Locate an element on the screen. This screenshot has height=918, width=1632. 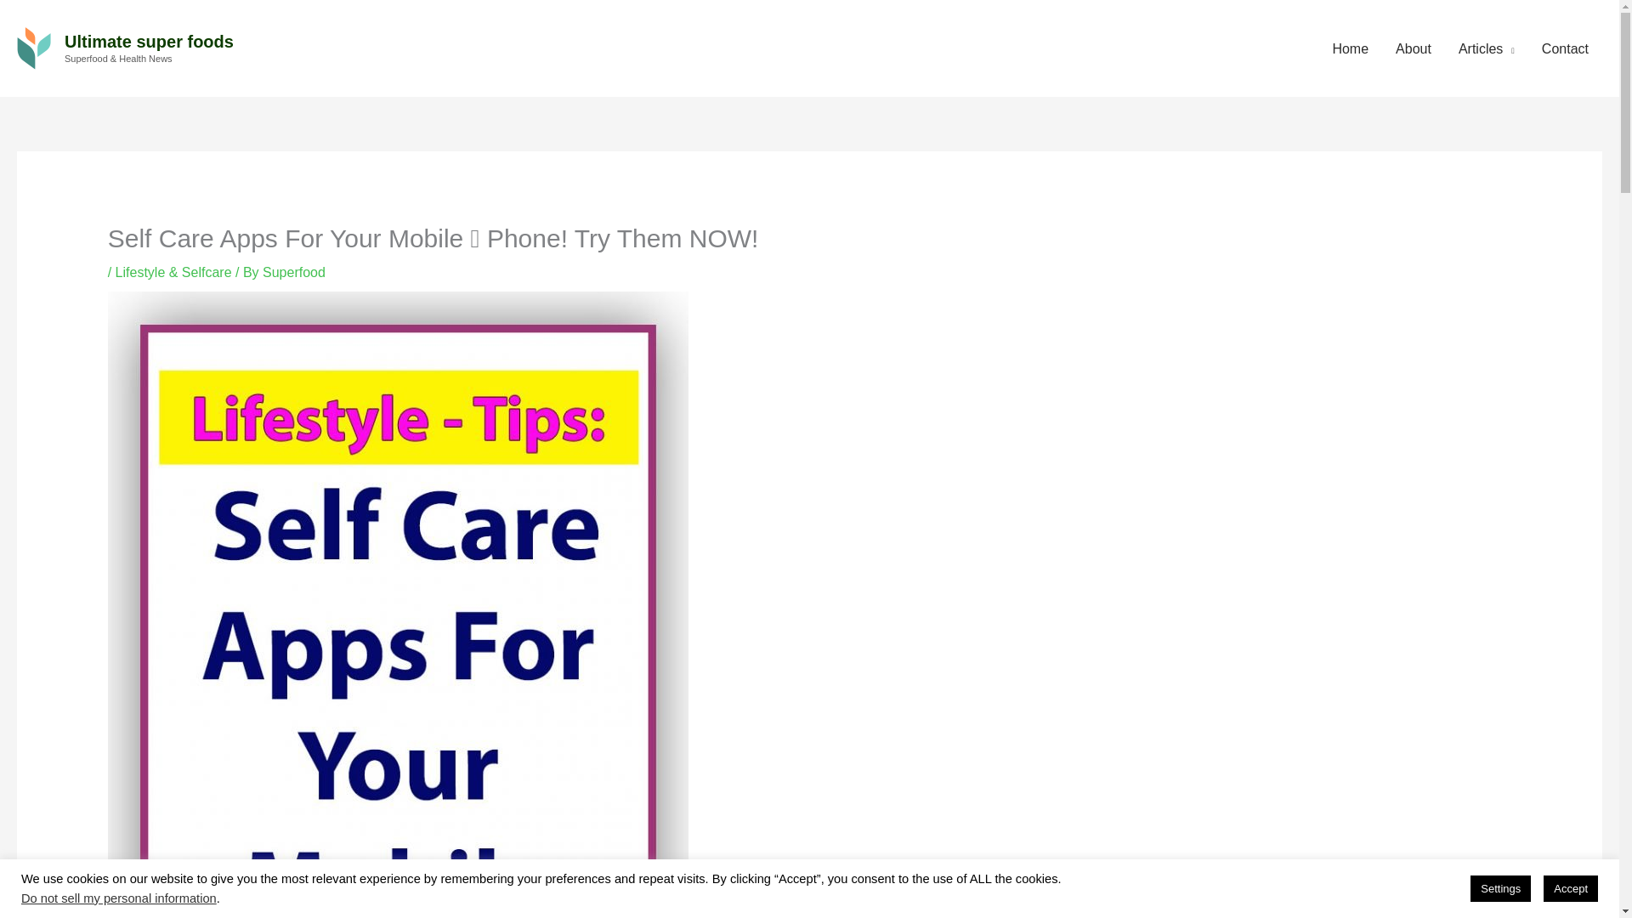
Articles is located at coordinates (1486, 49).